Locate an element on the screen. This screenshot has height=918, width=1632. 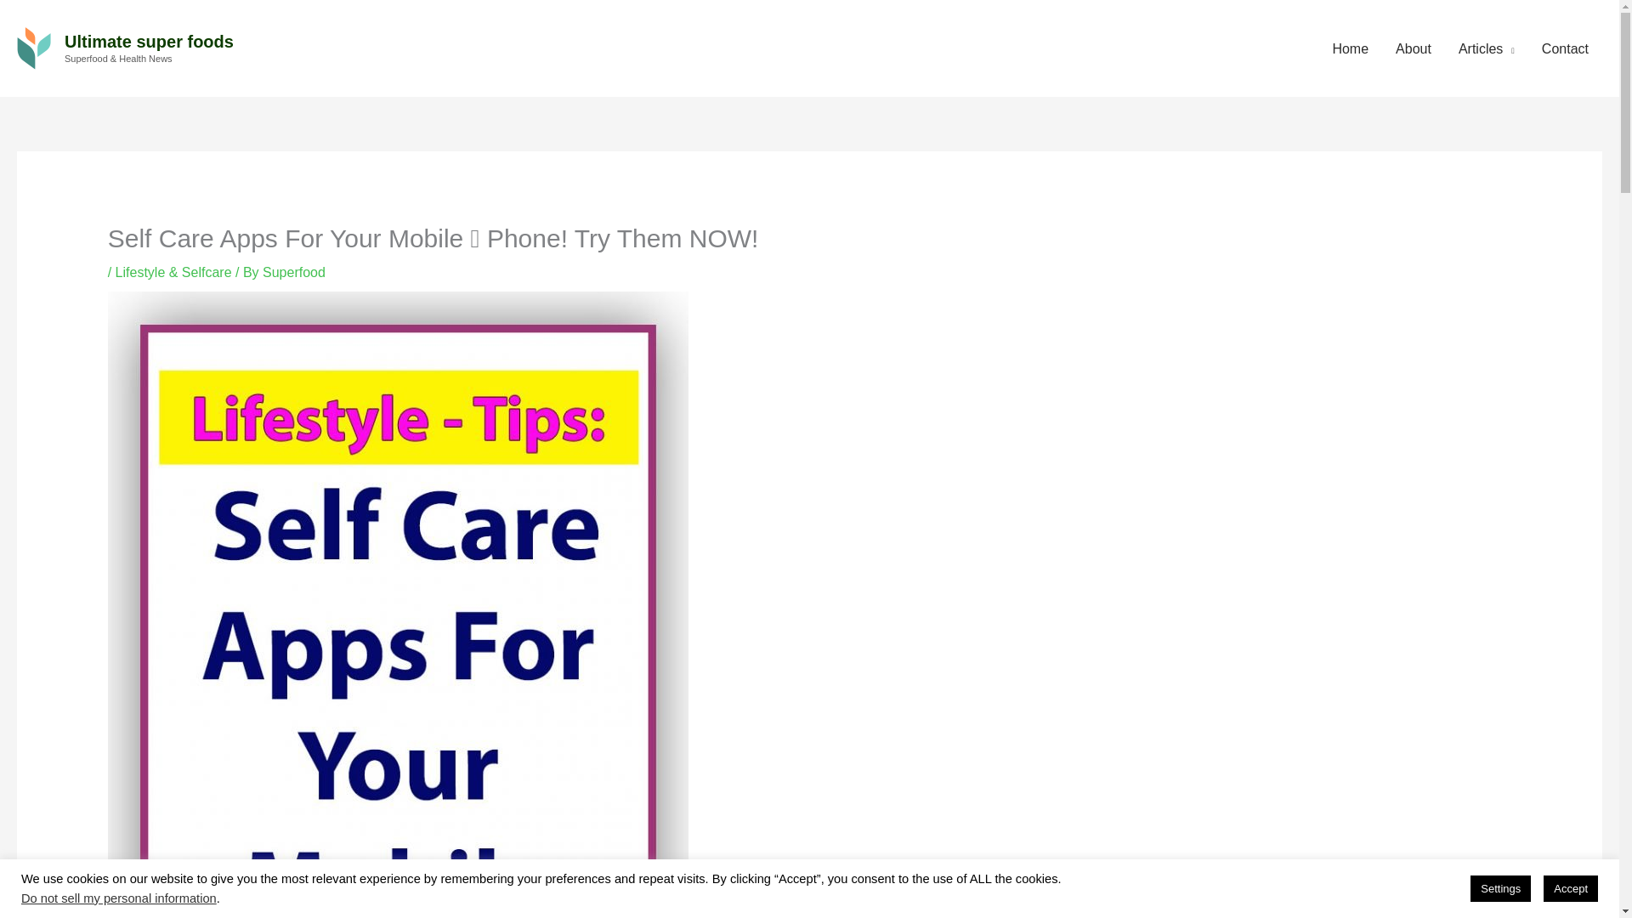
Articles is located at coordinates (1486, 49).